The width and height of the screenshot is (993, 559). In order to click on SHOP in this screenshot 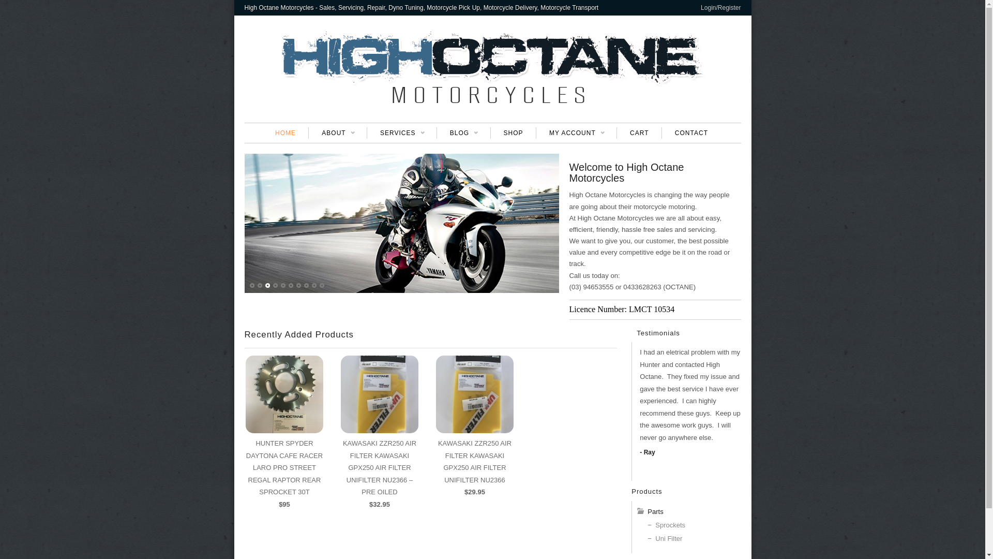, I will do `click(513, 133)`.